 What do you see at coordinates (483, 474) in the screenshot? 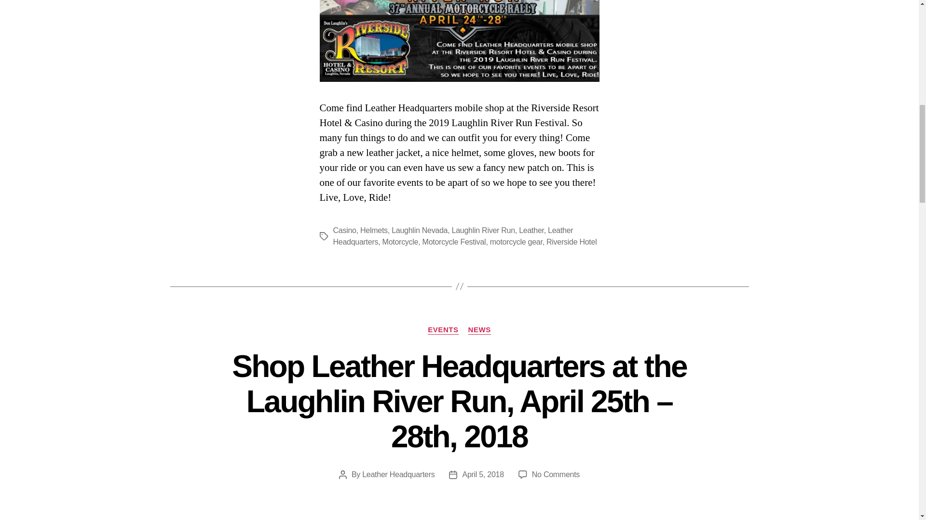
I see `April 5, 2018` at bounding box center [483, 474].